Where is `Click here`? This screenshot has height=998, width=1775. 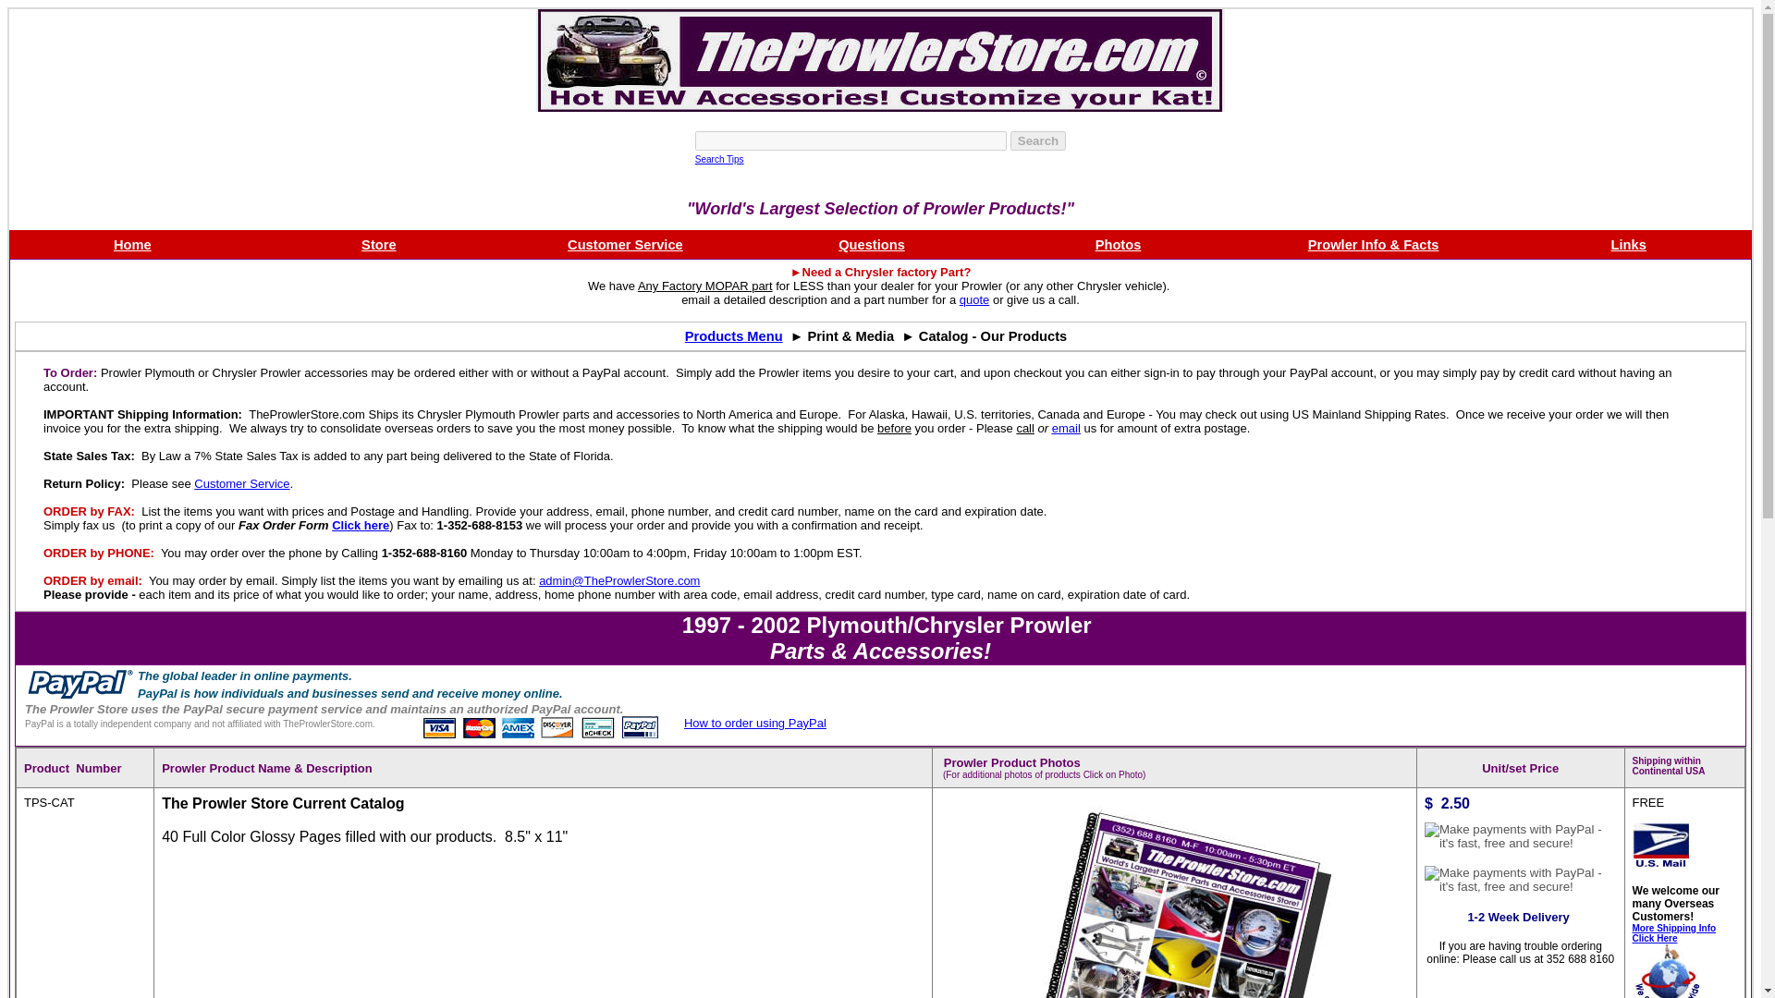
Click here is located at coordinates (361, 525).